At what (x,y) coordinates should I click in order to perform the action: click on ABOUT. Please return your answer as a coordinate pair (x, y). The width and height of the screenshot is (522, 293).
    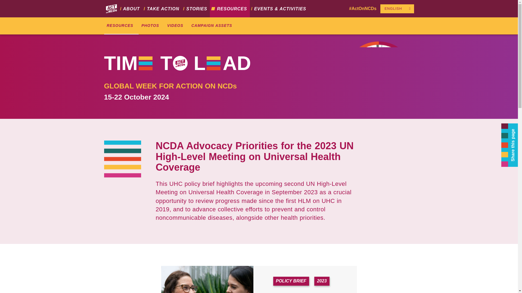
    Looking at the image, I should click on (130, 9).